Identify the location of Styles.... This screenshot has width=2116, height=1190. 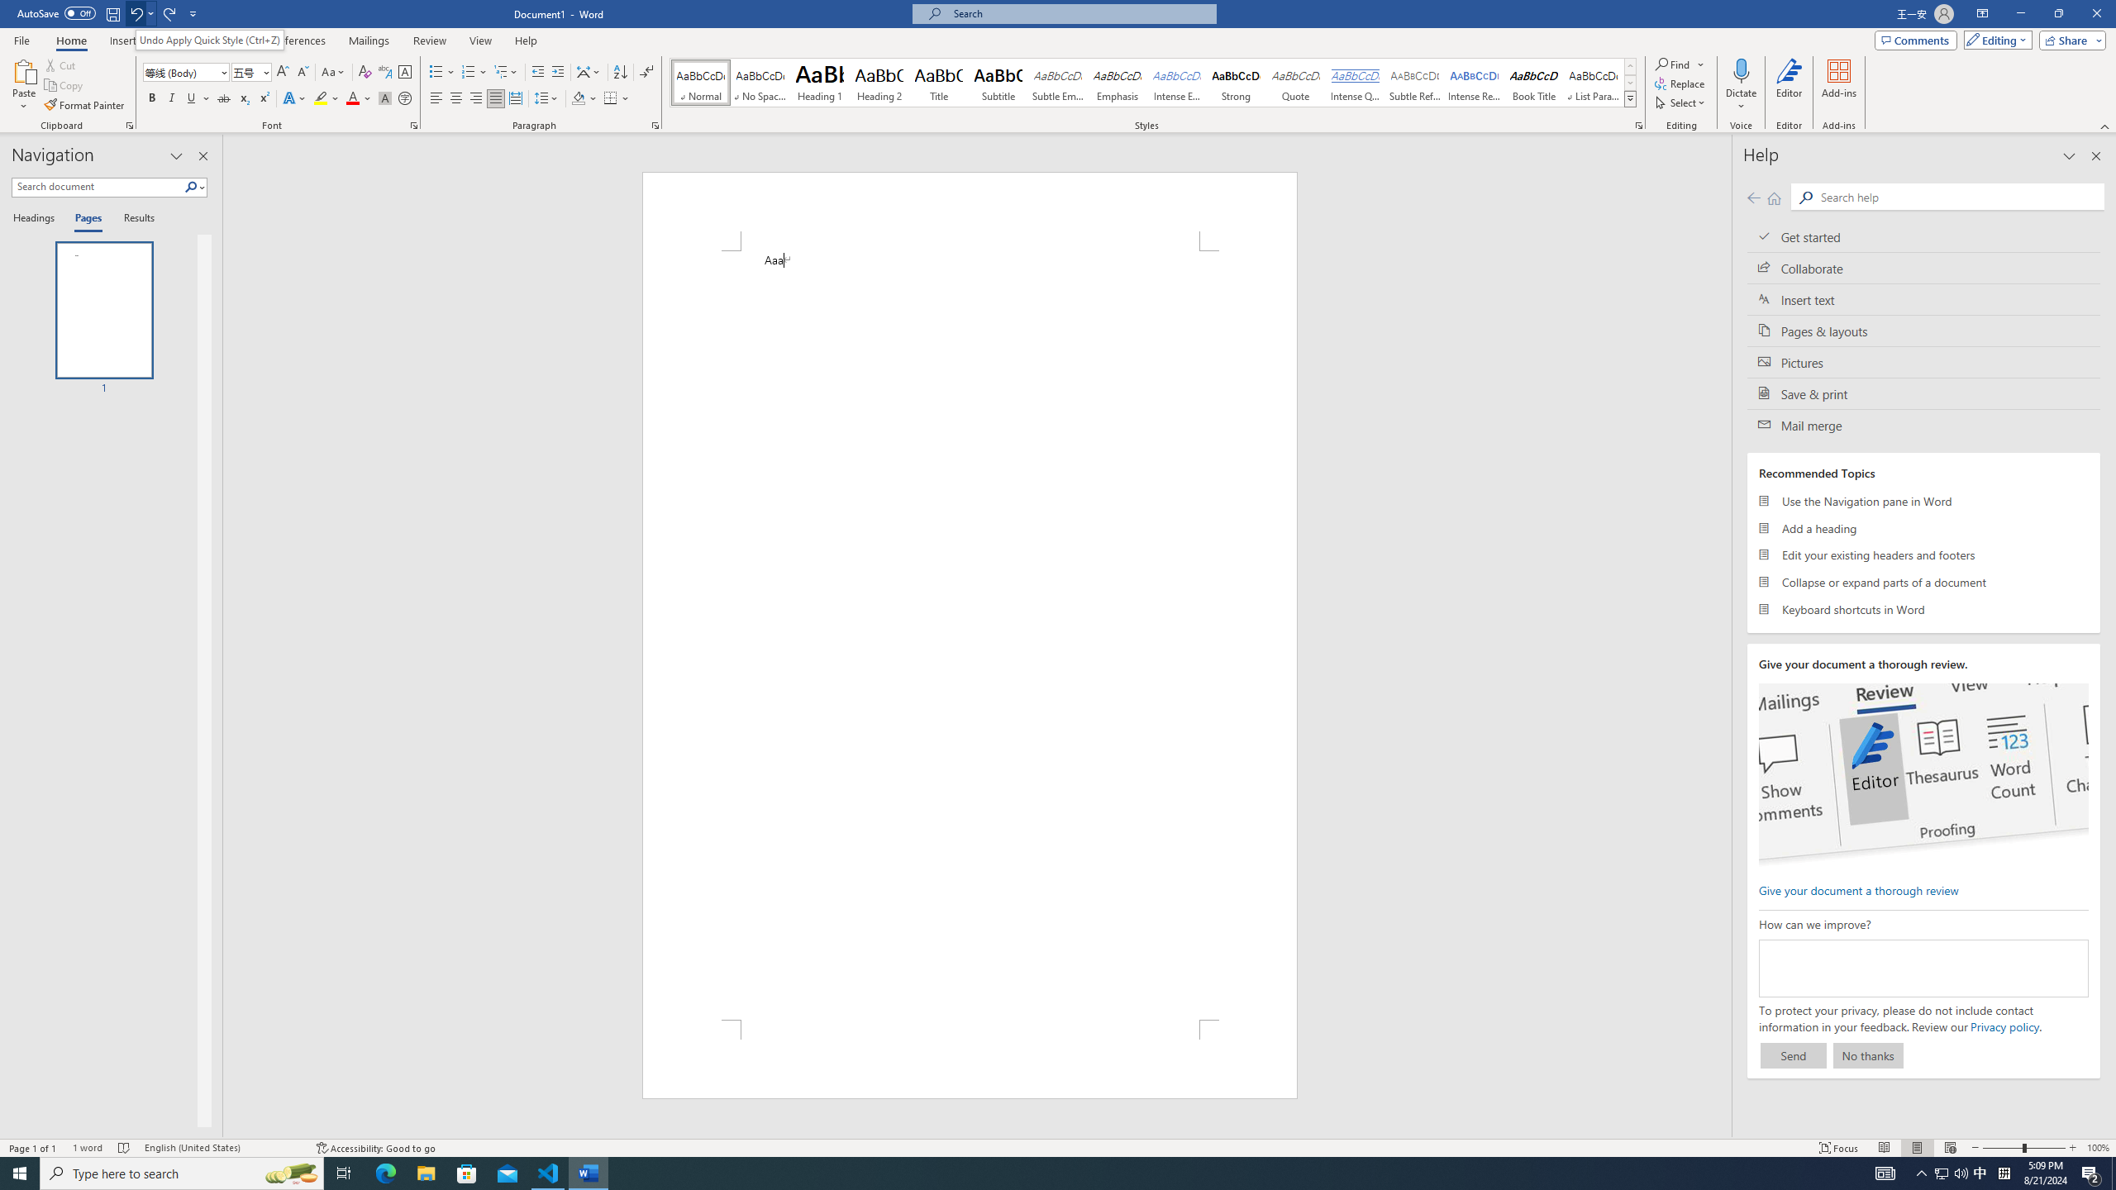
(1638, 126).